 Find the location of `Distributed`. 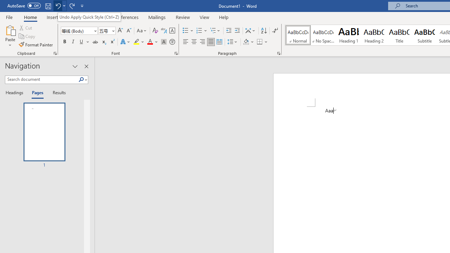

Distributed is located at coordinates (219, 42).